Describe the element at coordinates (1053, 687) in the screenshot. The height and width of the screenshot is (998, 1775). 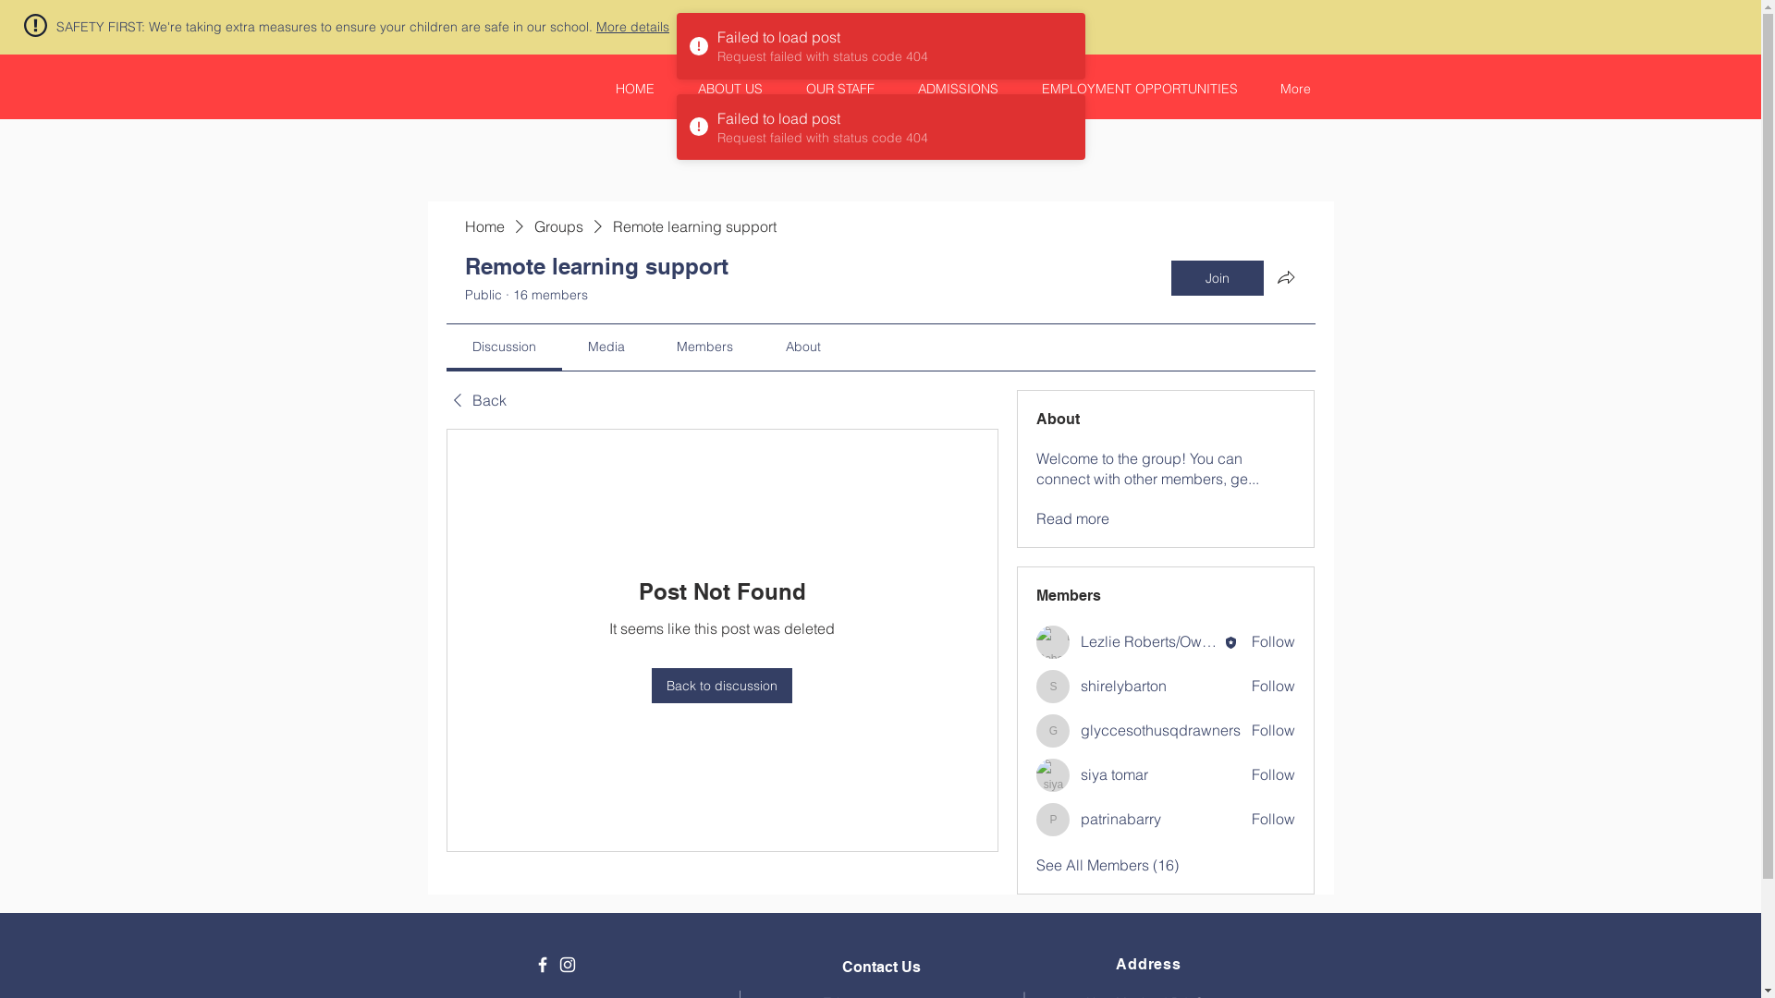
I see `S` at that location.